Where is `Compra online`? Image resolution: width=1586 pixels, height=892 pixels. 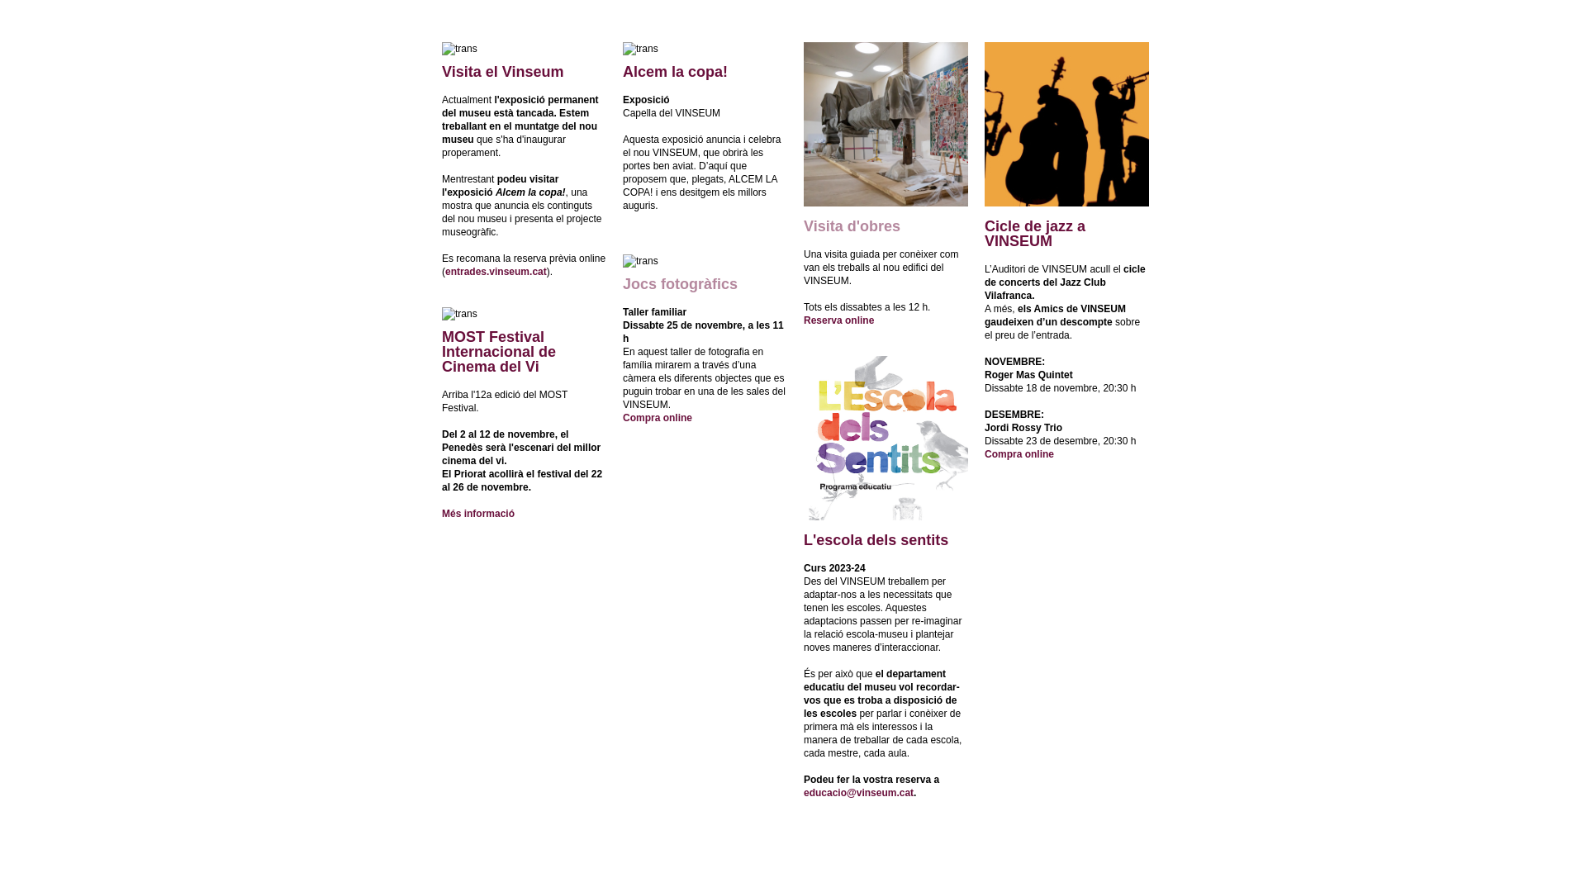
Compra online is located at coordinates (1019, 454).